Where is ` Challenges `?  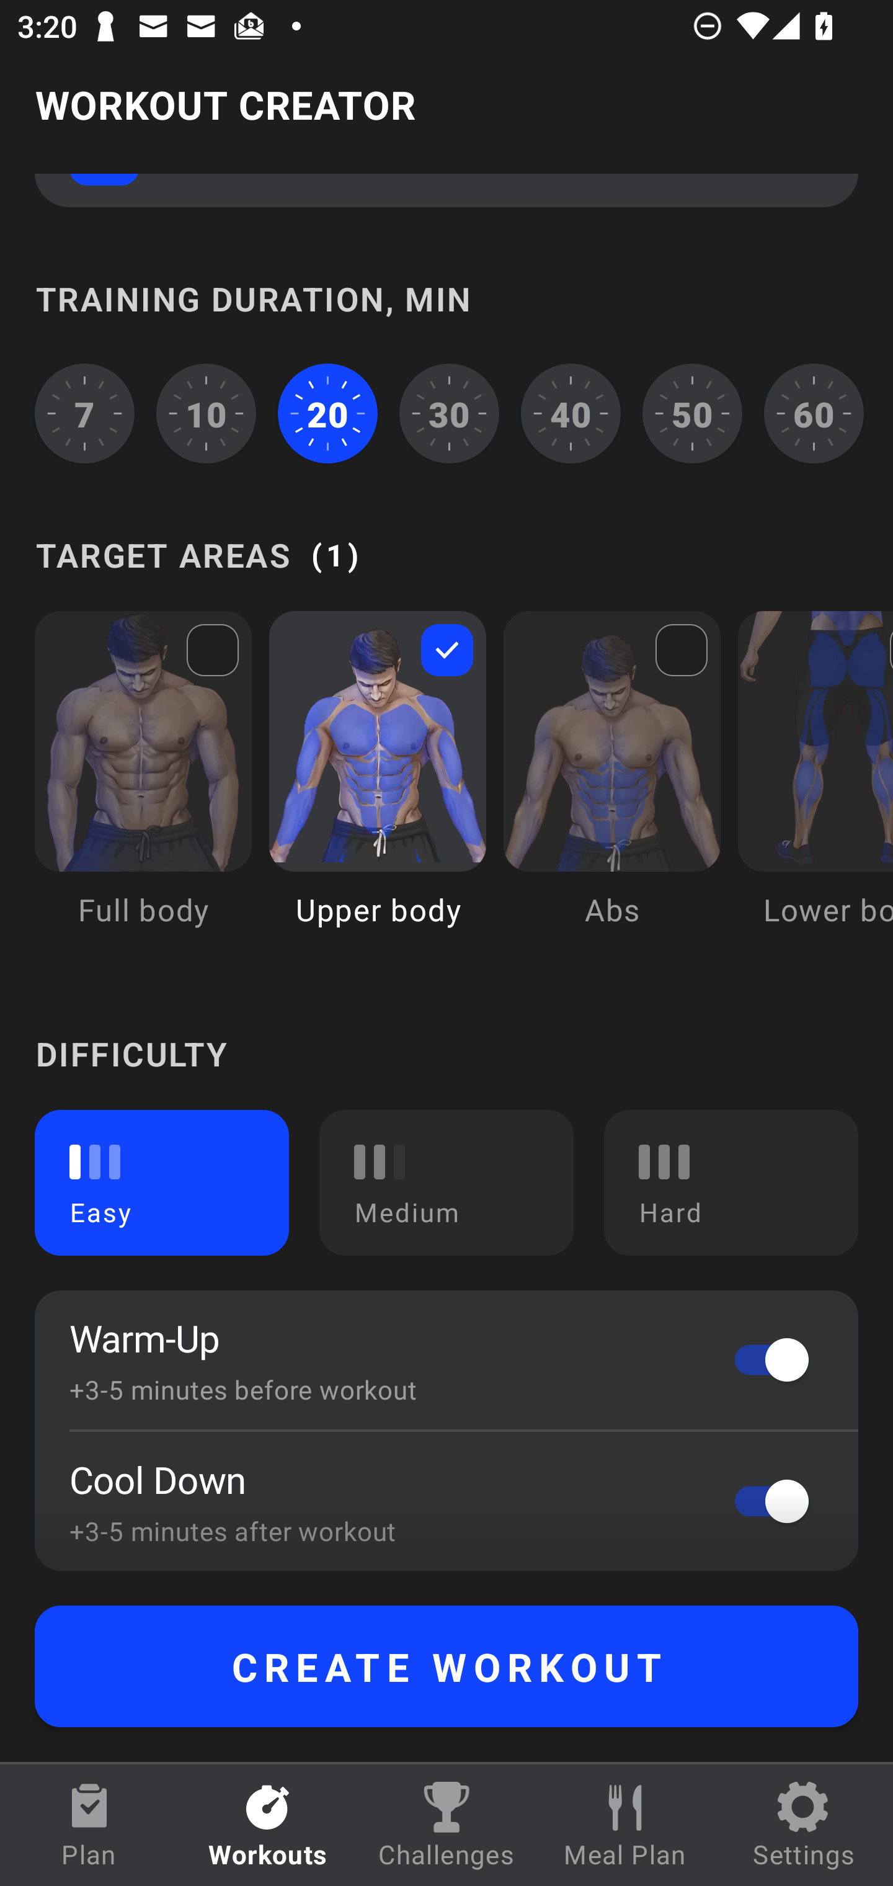
 Challenges  is located at coordinates (446, 1825).